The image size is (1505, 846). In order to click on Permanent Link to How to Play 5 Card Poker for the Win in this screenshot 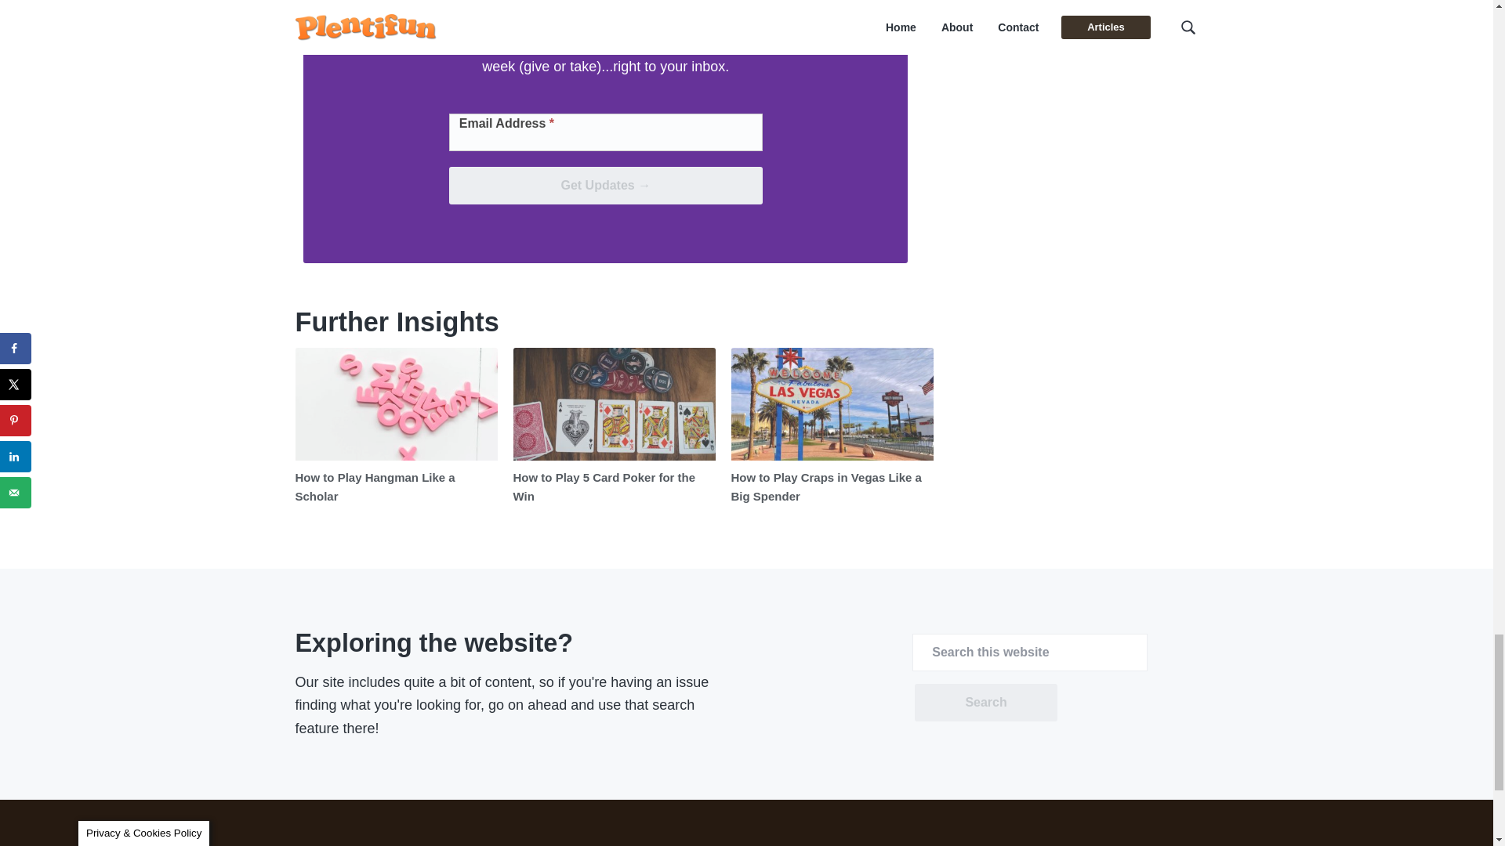, I will do `click(614, 403)`.